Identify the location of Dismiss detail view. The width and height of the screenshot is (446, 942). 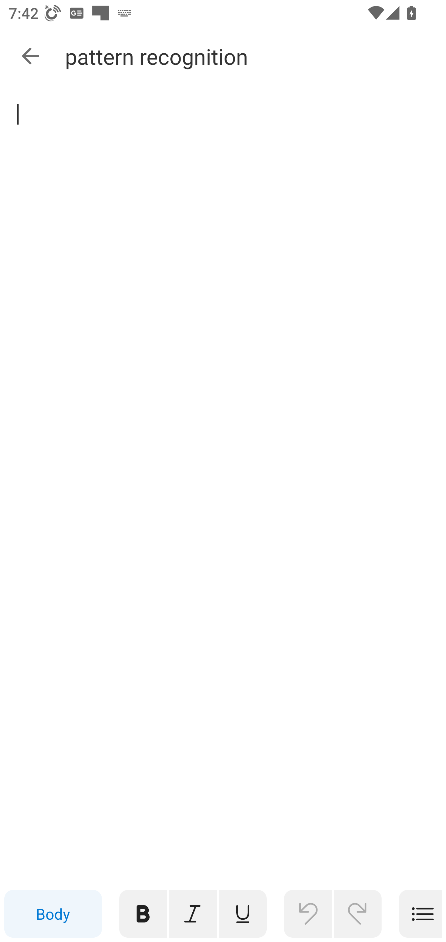
(30, 56).